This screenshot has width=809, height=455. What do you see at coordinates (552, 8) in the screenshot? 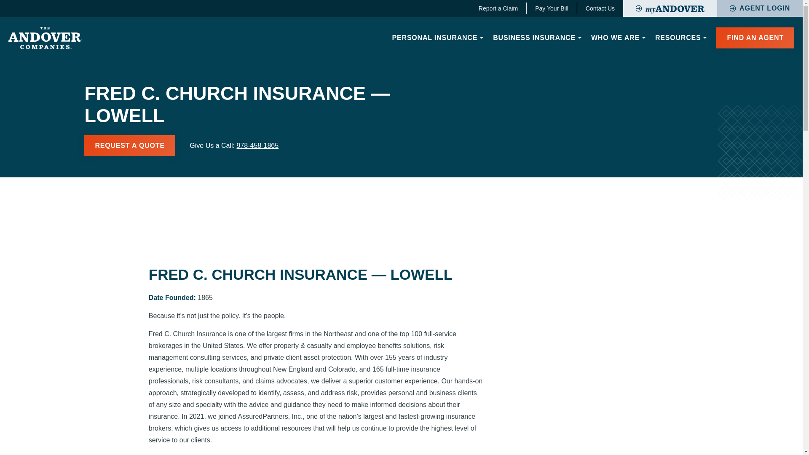
I see `Pay Your Bill` at bounding box center [552, 8].